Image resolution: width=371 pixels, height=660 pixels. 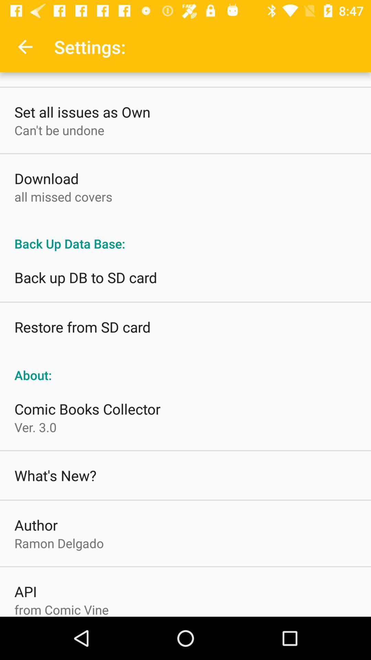 I want to click on launch item below the restore from sd icon, so click(x=185, y=368).